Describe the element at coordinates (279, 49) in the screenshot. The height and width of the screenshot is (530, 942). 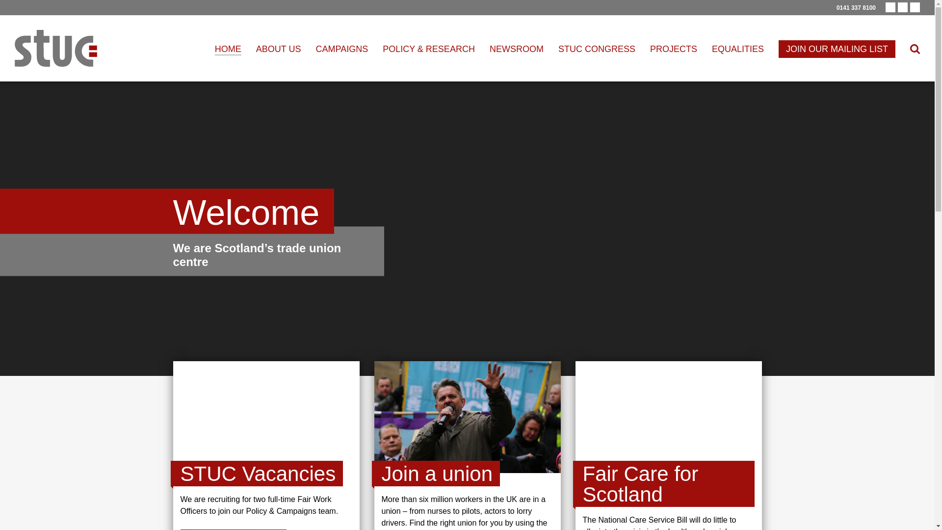
I see `ABOUT US` at that location.